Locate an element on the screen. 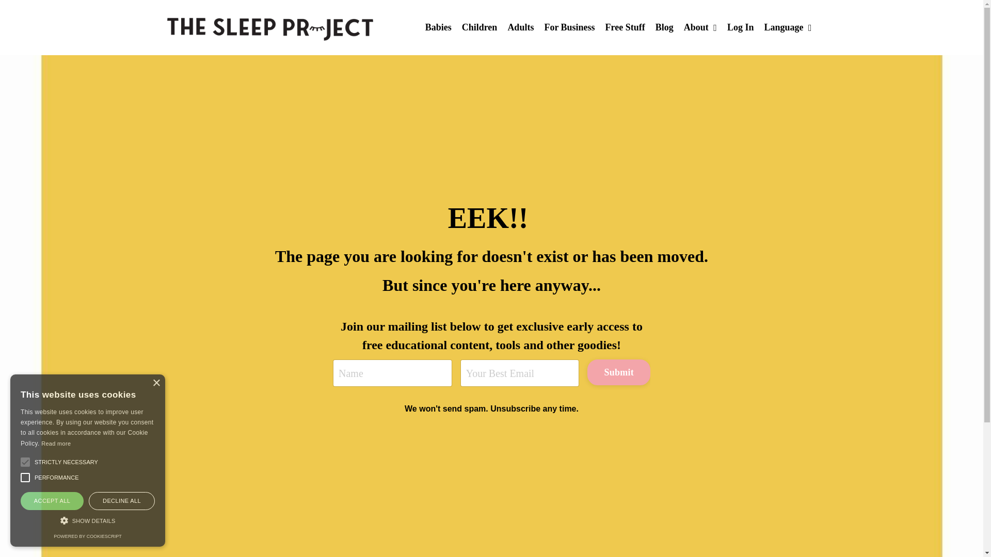 This screenshot has height=557, width=991. Children is located at coordinates (479, 27).